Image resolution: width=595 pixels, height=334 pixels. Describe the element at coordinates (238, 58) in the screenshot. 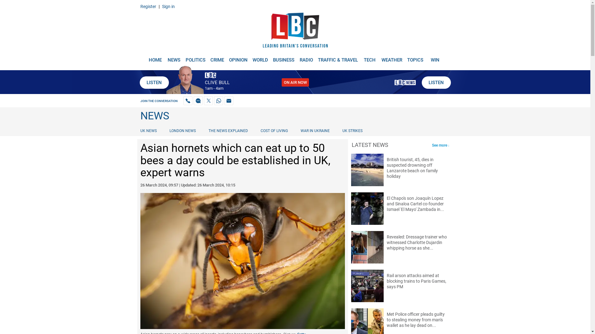

I see `OPINION` at that location.